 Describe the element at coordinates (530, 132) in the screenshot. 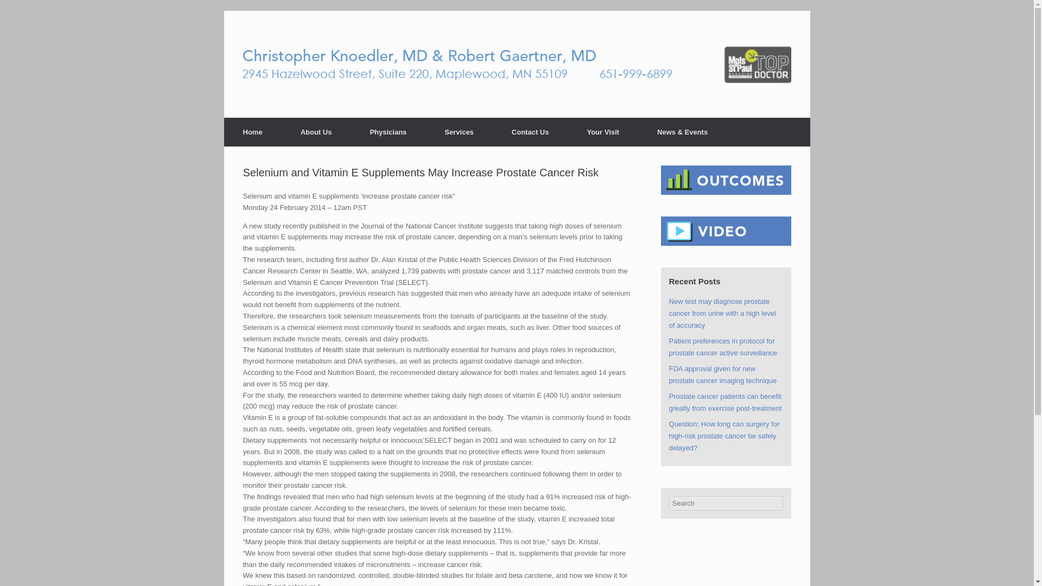

I see `Contact Us` at that location.